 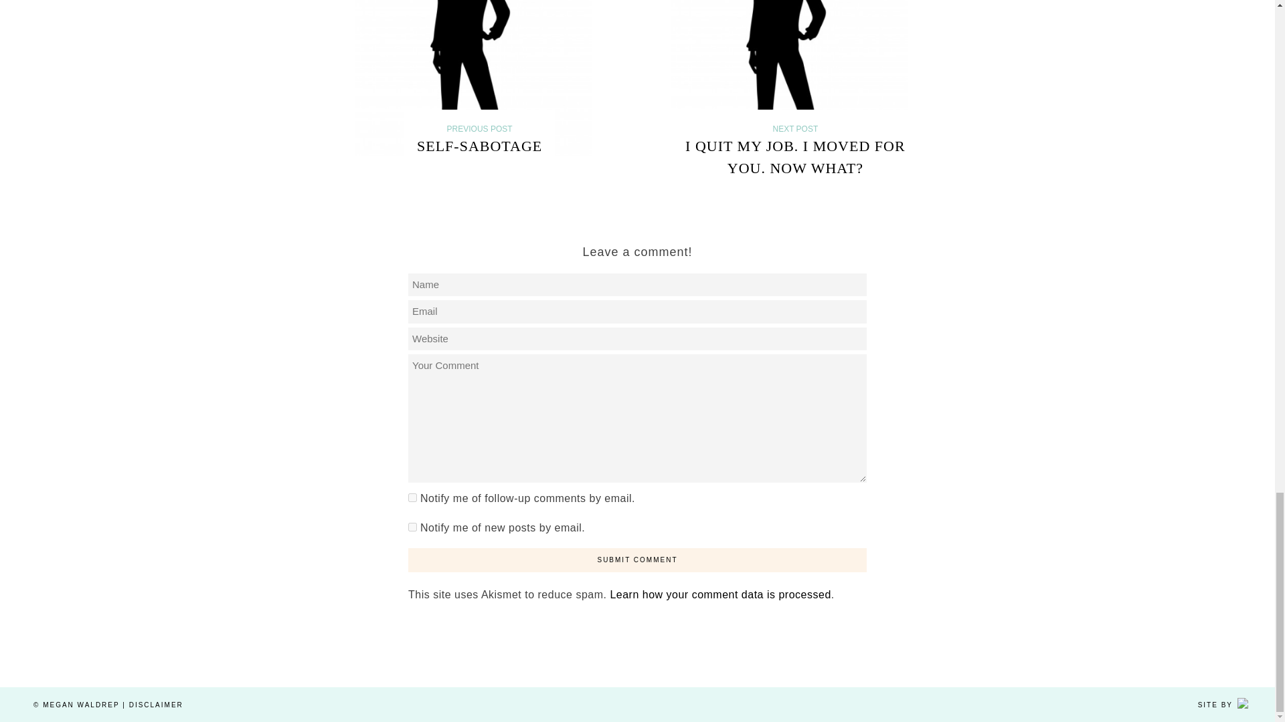 I want to click on Submit Comment, so click(x=637, y=560).